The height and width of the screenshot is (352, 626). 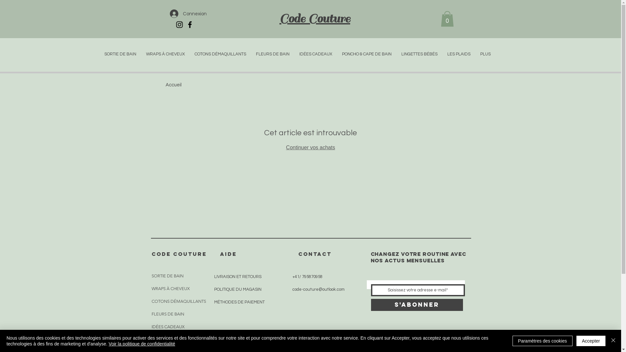 I want to click on PONCHO & CAPE DE BAIN, so click(x=367, y=54).